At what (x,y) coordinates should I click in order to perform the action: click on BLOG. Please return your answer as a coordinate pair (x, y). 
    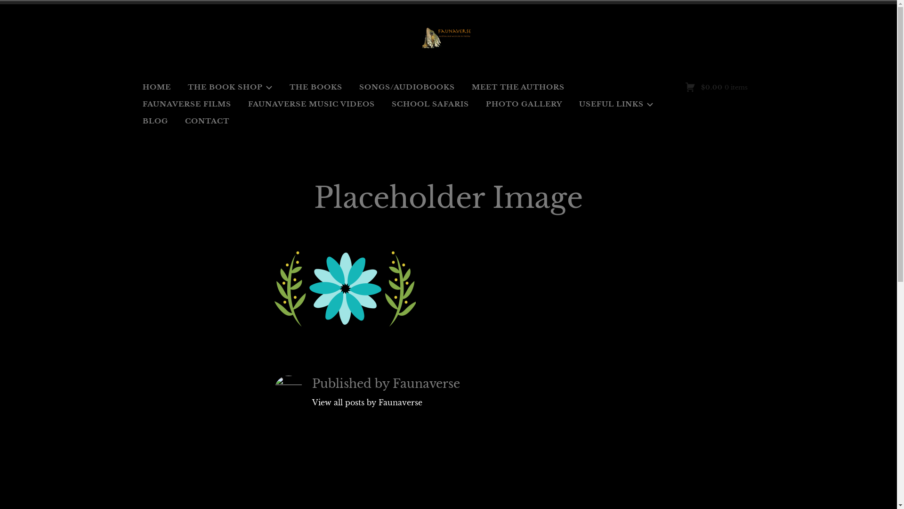
    Looking at the image, I should click on (155, 121).